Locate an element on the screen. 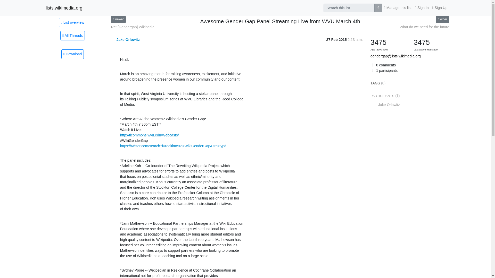 The width and height of the screenshot is (495, 278). This thread in gzipped mbox format is located at coordinates (72, 54).